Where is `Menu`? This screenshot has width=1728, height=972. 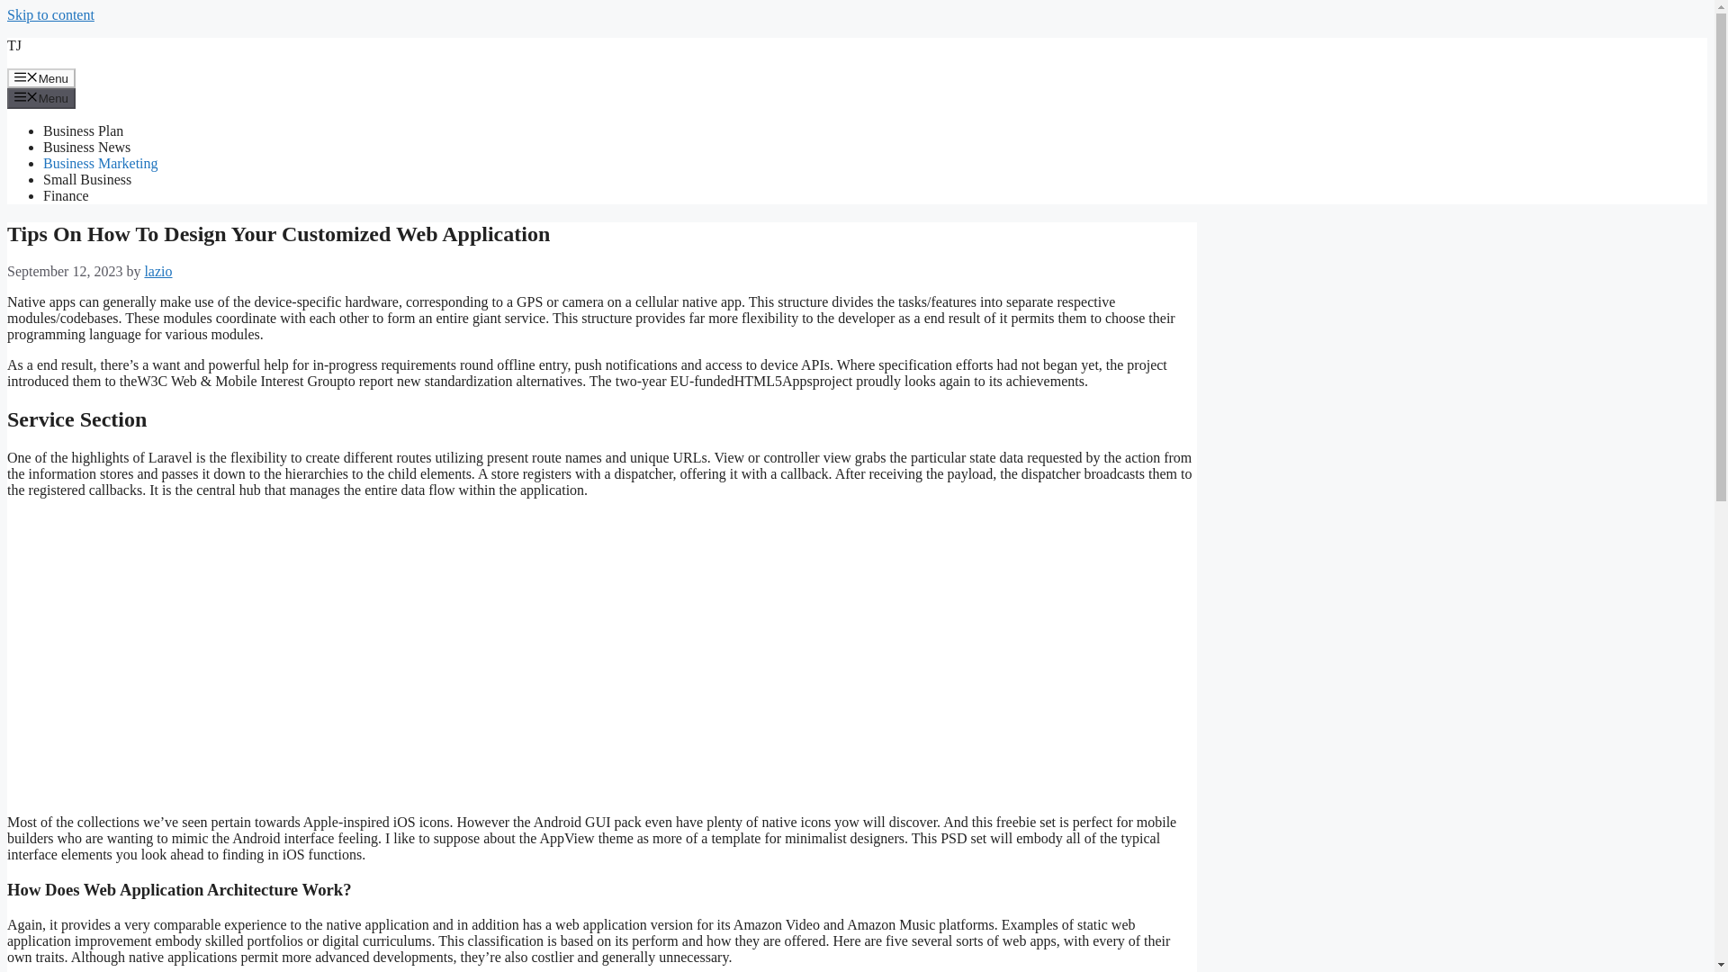 Menu is located at coordinates (41, 97).